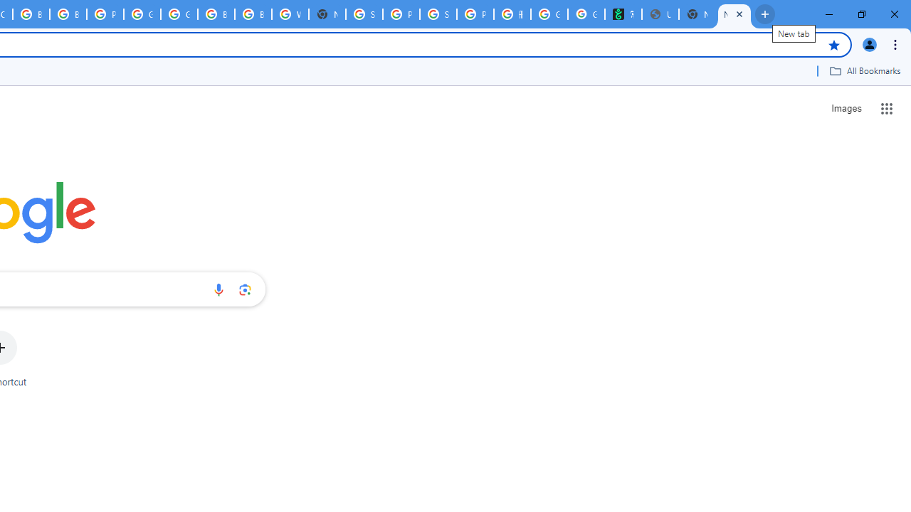 The height and width of the screenshot is (512, 911). Describe the element at coordinates (660, 14) in the screenshot. I see `Untitled` at that location.